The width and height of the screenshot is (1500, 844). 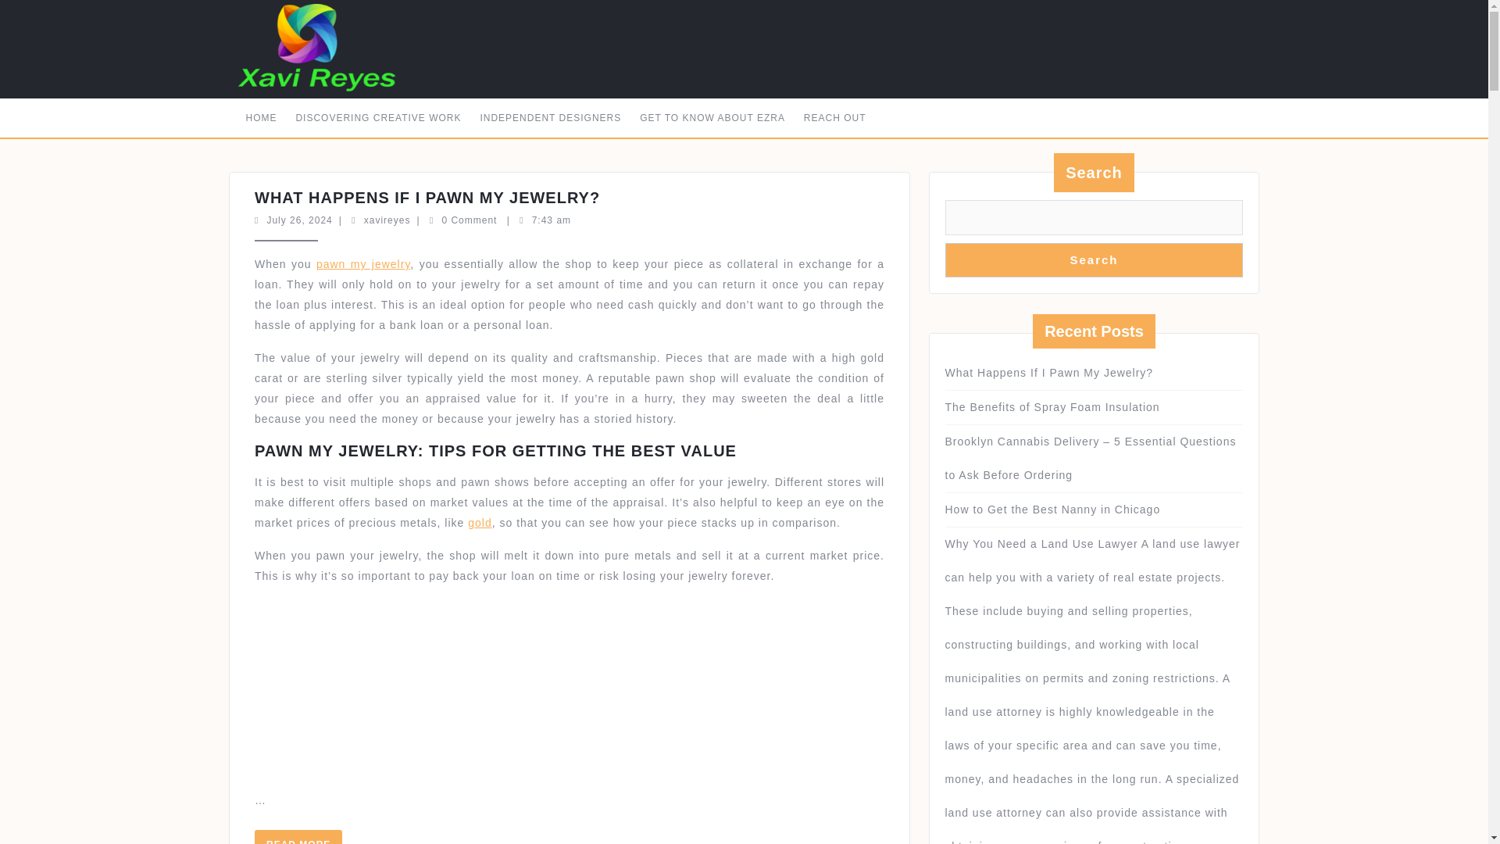 What do you see at coordinates (712, 117) in the screenshot?
I see `GET TO KNOW ABOUT EZRA` at bounding box center [712, 117].